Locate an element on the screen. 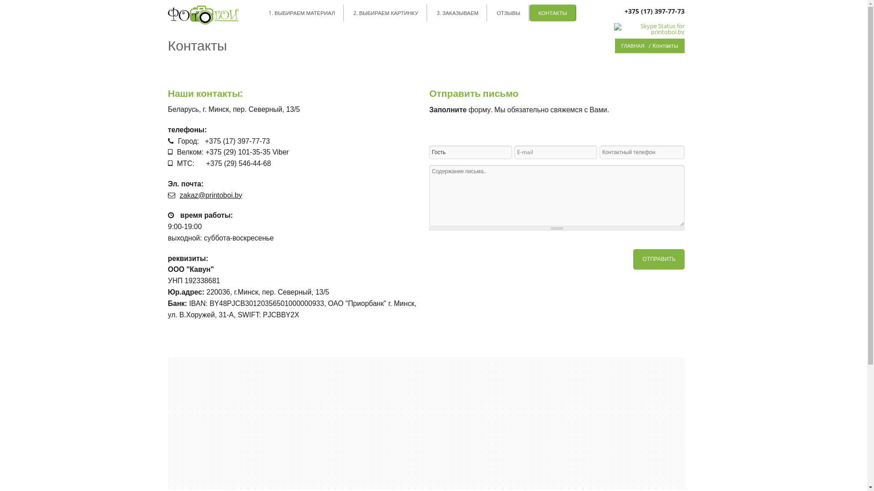 Image resolution: width=874 pixels, height=491 pixels. zakaz@printoboi.by is located at coordinates (211, 195).